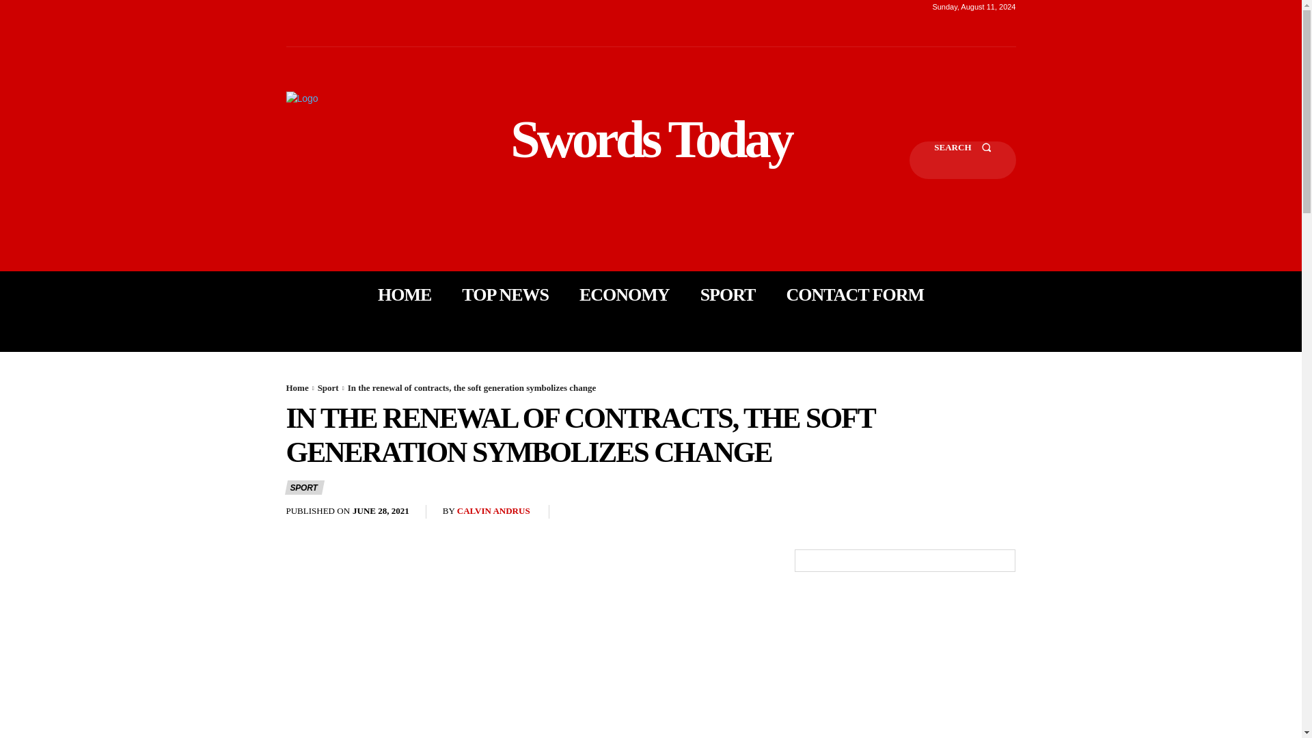 This screenshot has height=738, width=1312. Describe the element at coordinates (962, 160) in the screenshot. I see `SEARCH` at that location.